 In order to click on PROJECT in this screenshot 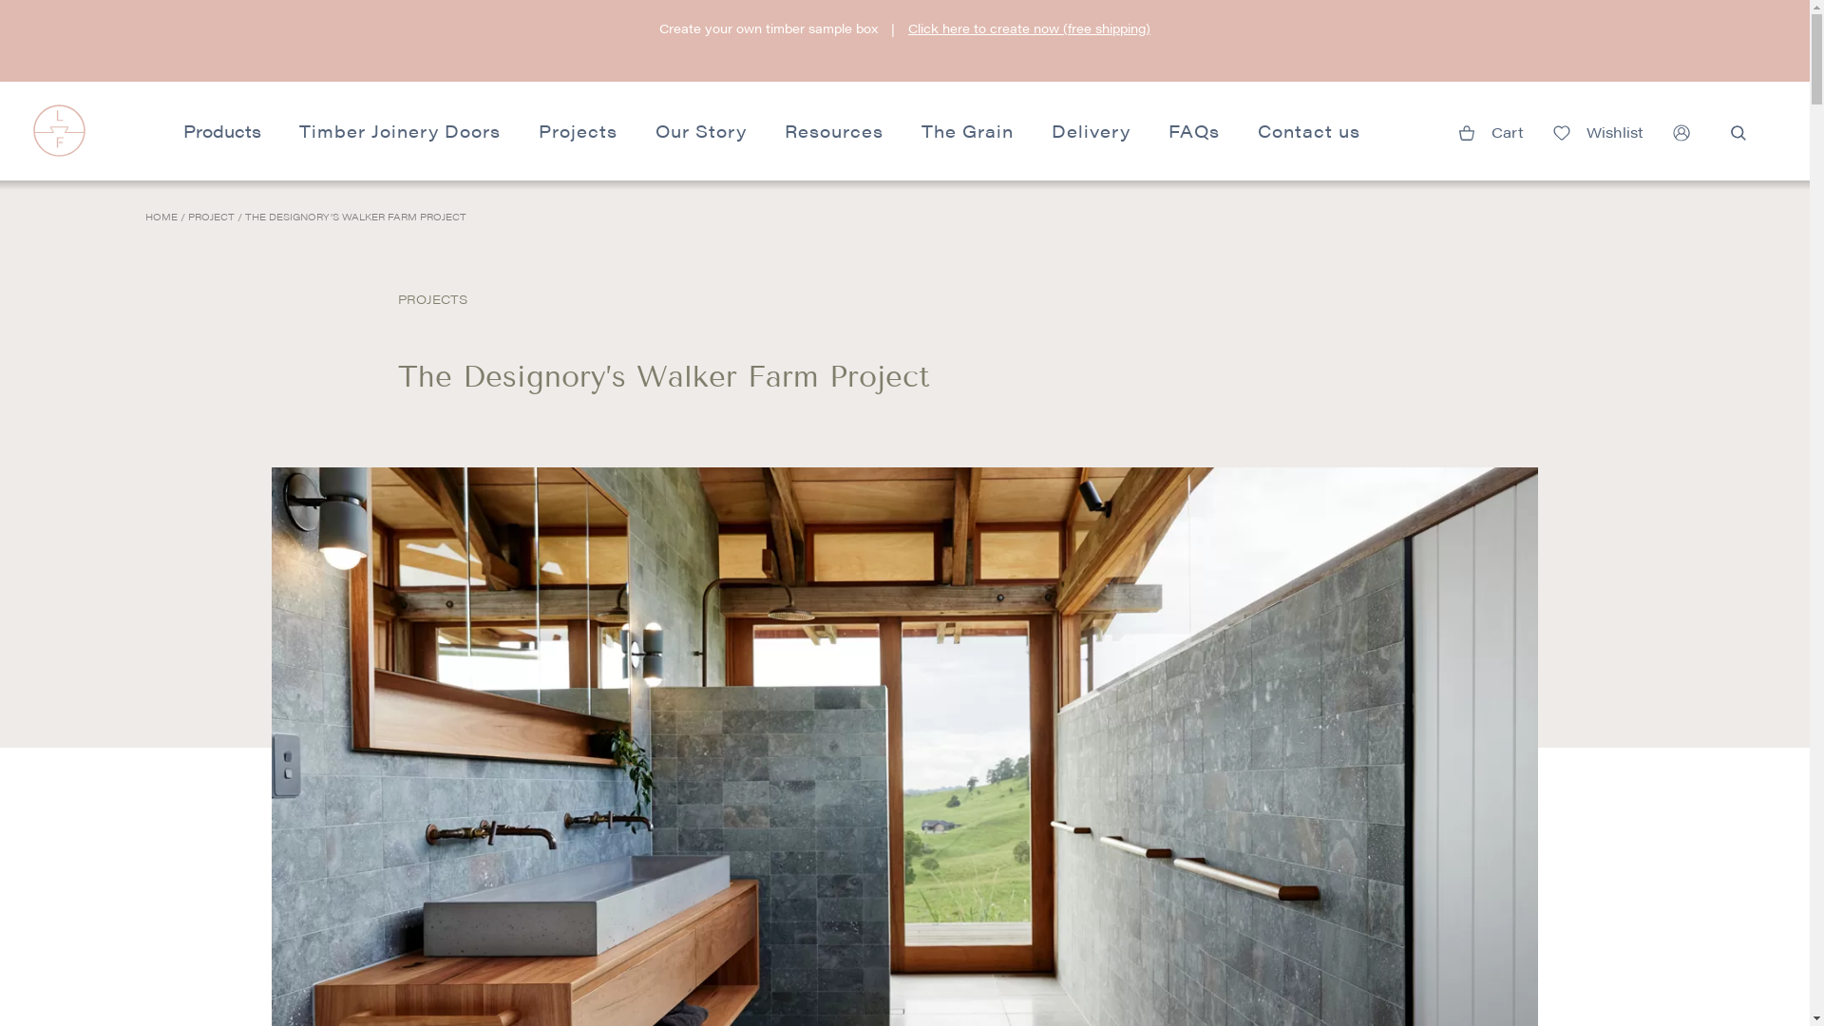, I will do `click(211, 217)`.